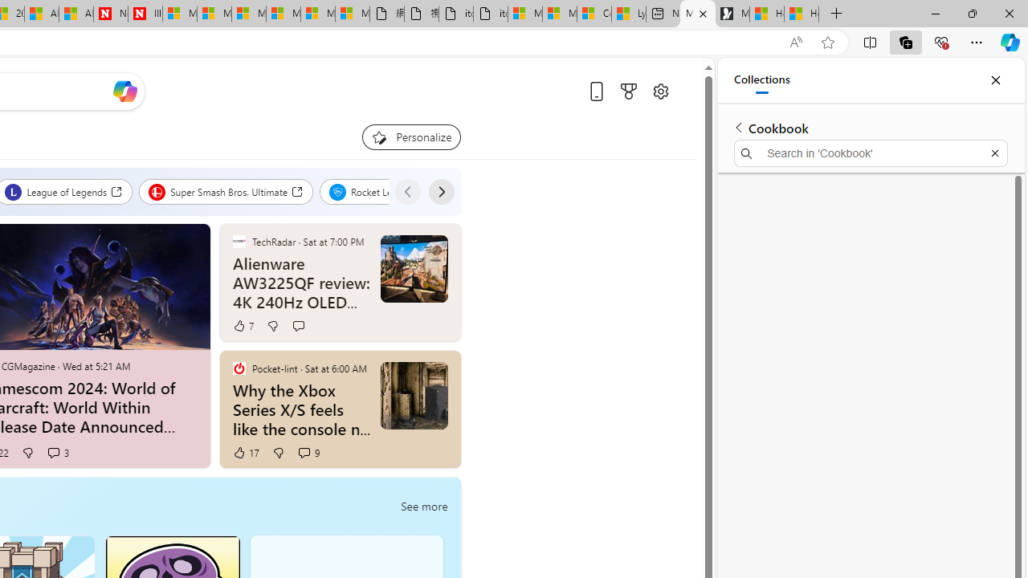 This screenshot has width=1028, height=578. I want to click on View comments 9 Comment, so click(308, 453).